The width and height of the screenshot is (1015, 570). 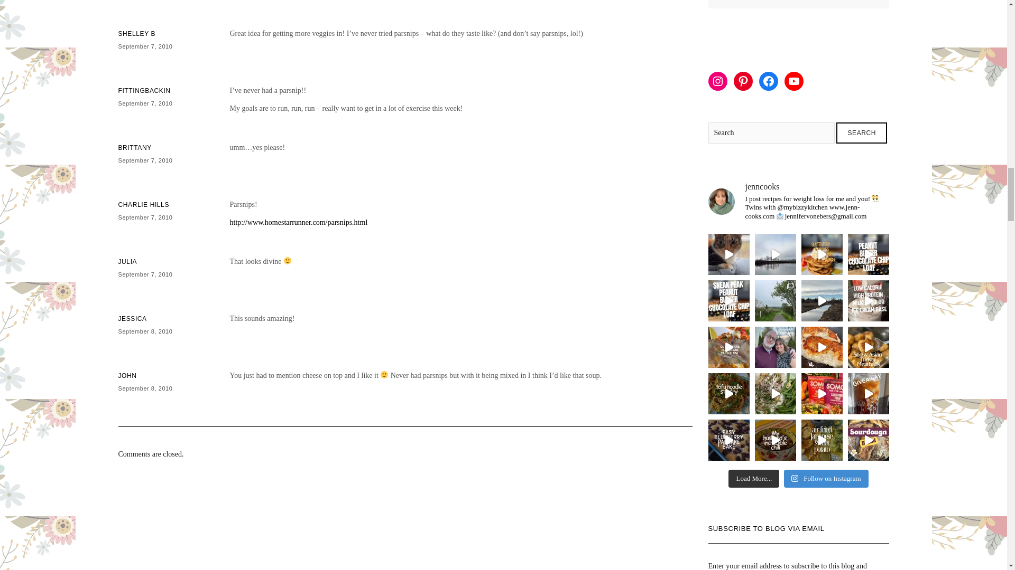 What do you see at coordinates (144, 91) in the screenshot?
I see `FITTINGBACKIN` at bounding box center [144, 91].